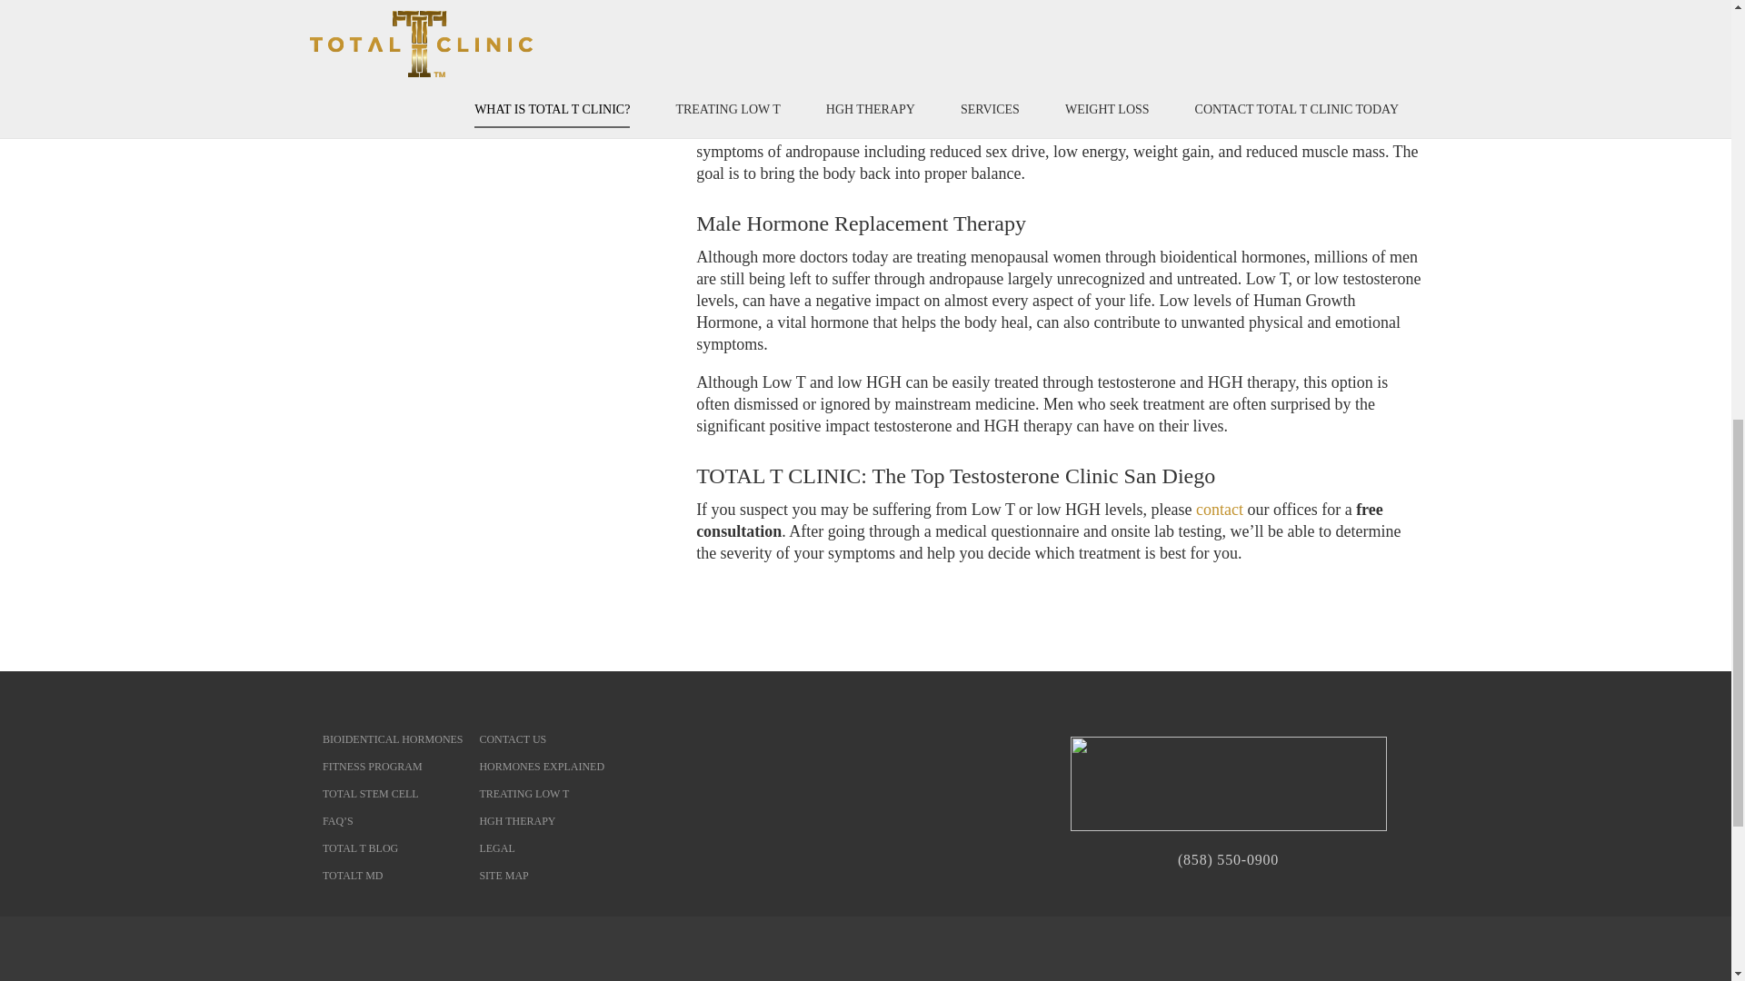  Describe the element at coordinates (512, 738) in the screenshot. I see `CONTACT US` at that location.